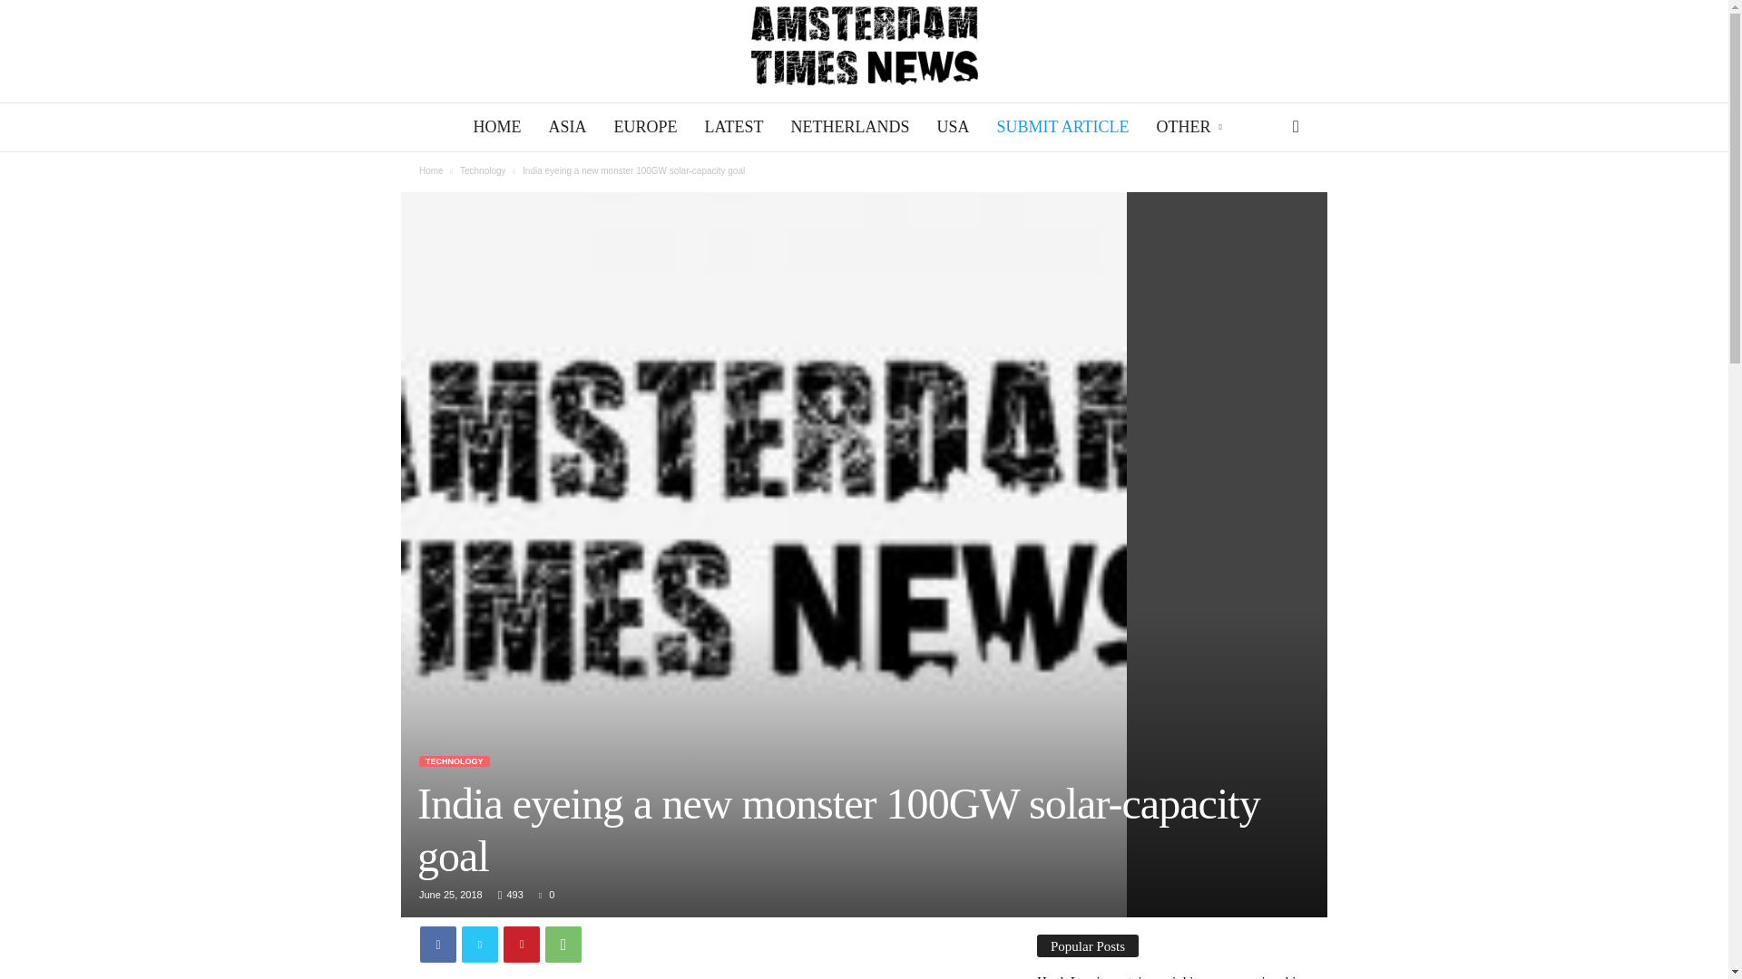 The height and width of the screenshot is (979, 1742). I want to click on SUBMIT ARTICLE, so click(1062, 127).